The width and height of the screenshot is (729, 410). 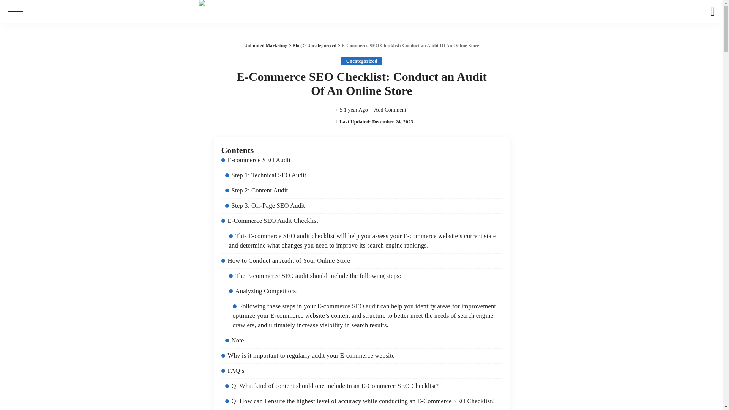 I want to click on Analyzing Competitors:, so click(x=263, y=291).